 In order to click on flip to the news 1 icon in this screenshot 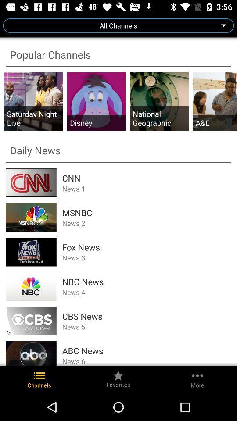, I will do `click(147, 189)`.